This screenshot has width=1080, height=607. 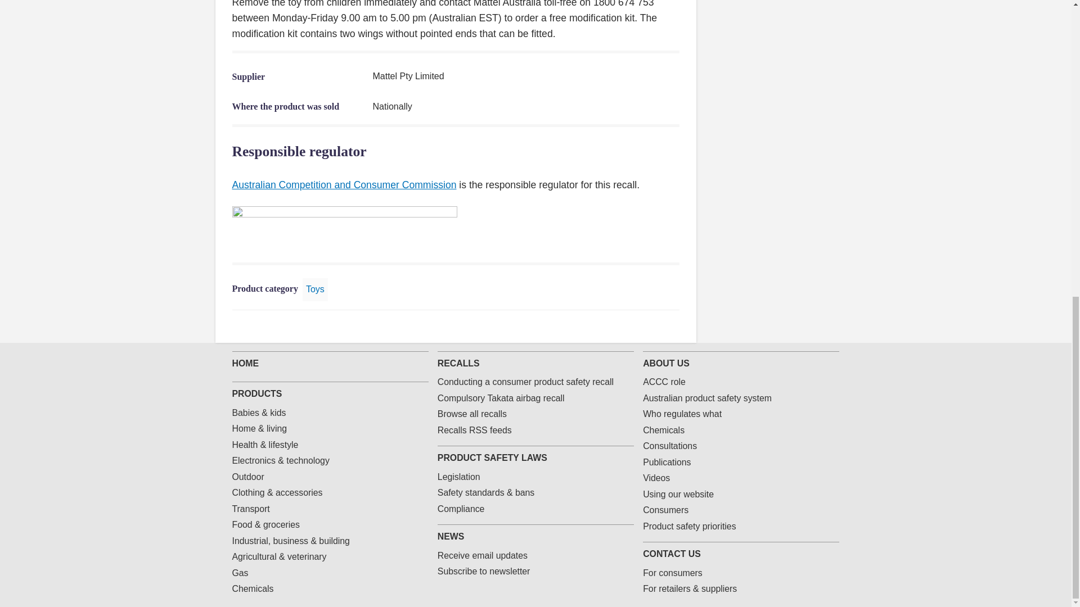 What do you see at coordinates (601, 326) in the screenshot?
I see `Share on Facebook` at bounding box center [601, 326].